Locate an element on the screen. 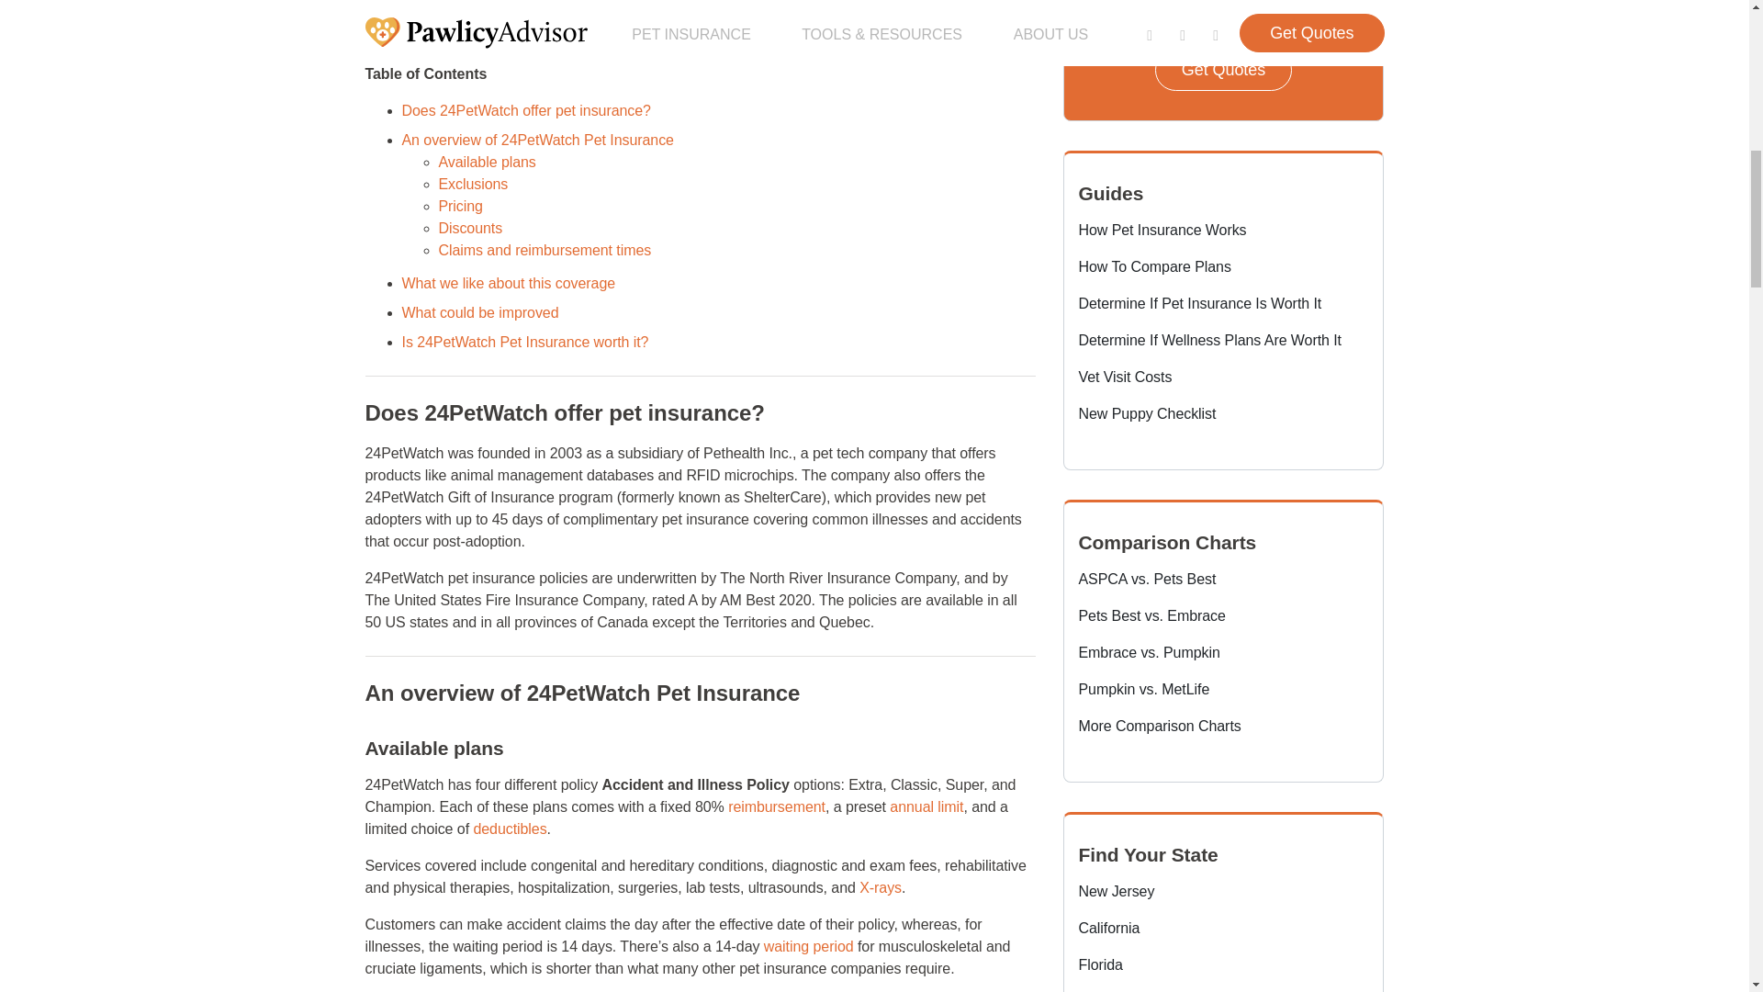 Image resolution: width=1763 pixels, height=992 pixels. What could be improved is located at coordinates (479, 312).